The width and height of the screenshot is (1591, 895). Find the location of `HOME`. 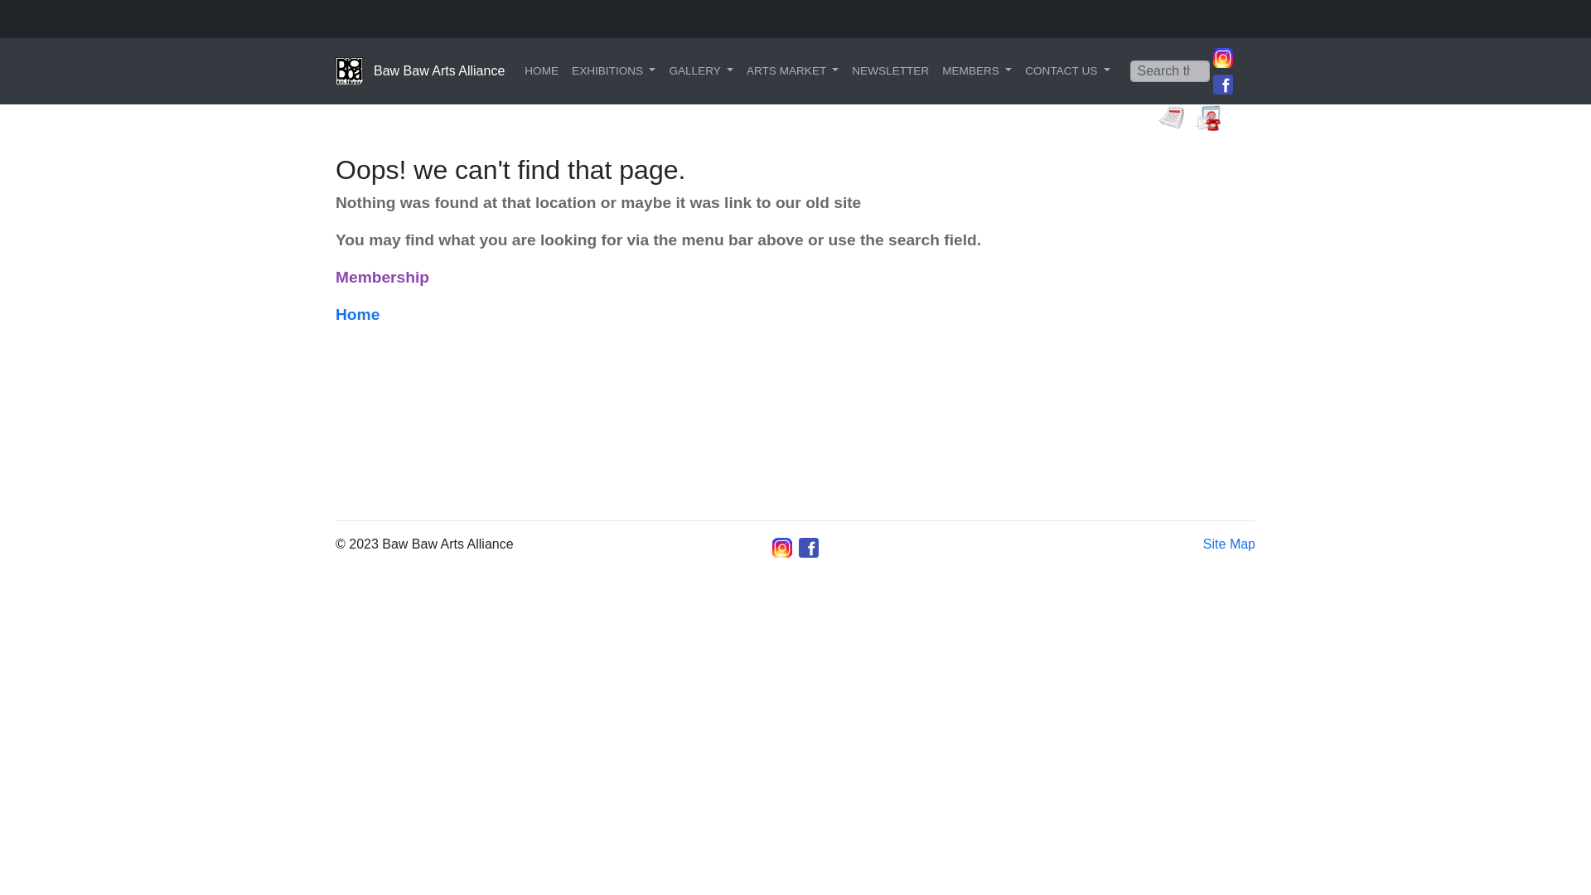

HOME is located at coordinates (542, 71).